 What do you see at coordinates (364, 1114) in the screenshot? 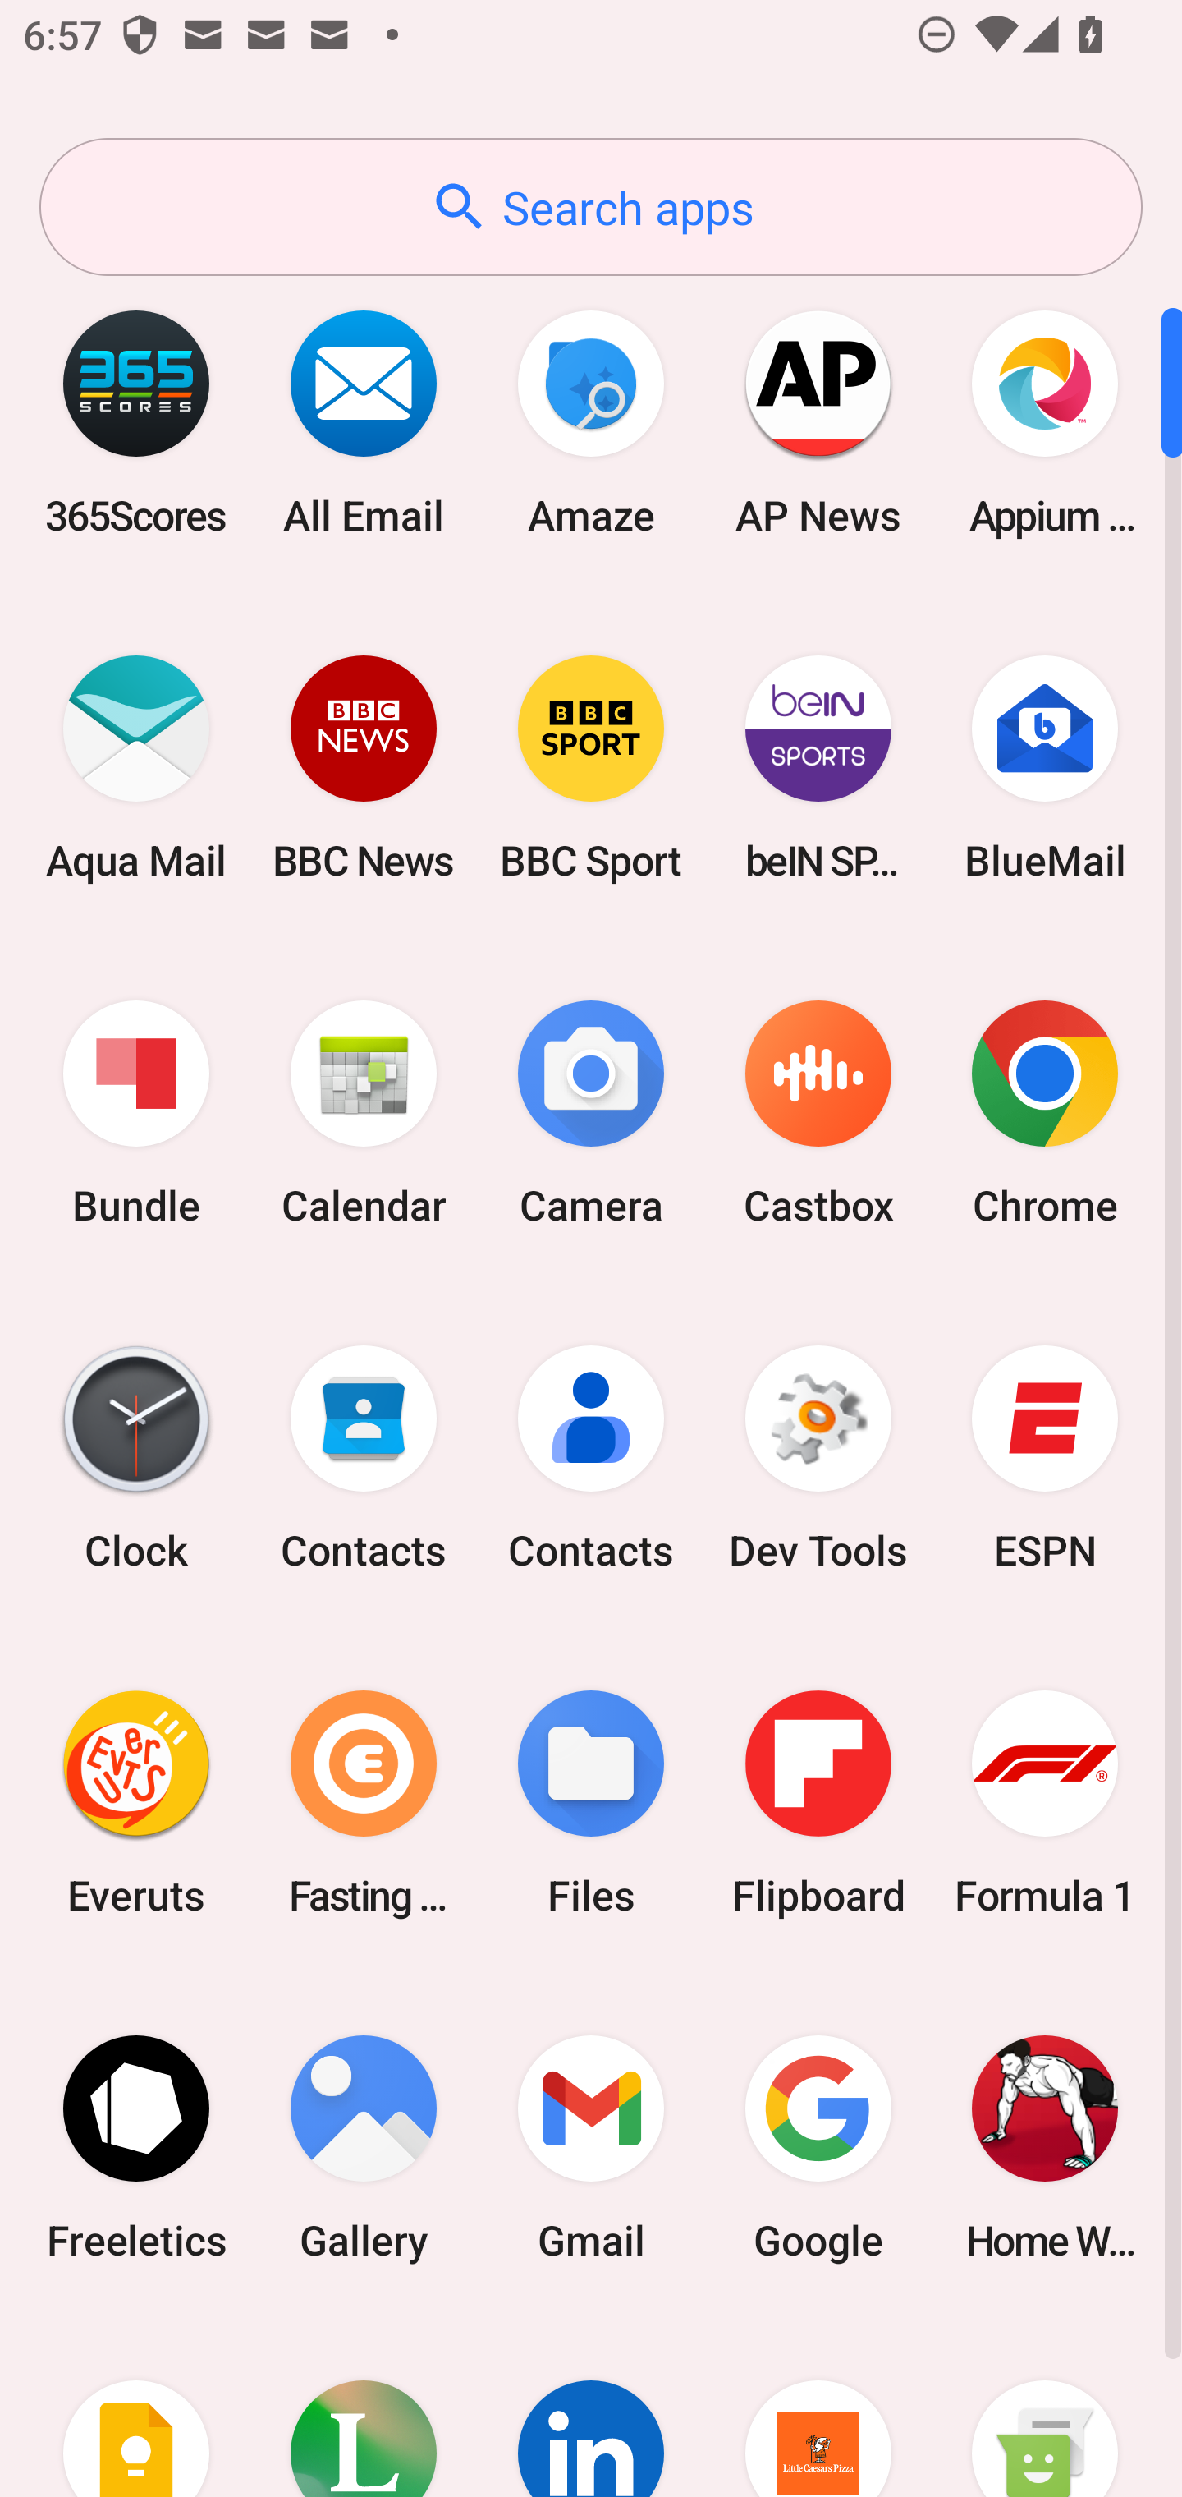
I see `Calendar` at bounding box center [364, 1114].